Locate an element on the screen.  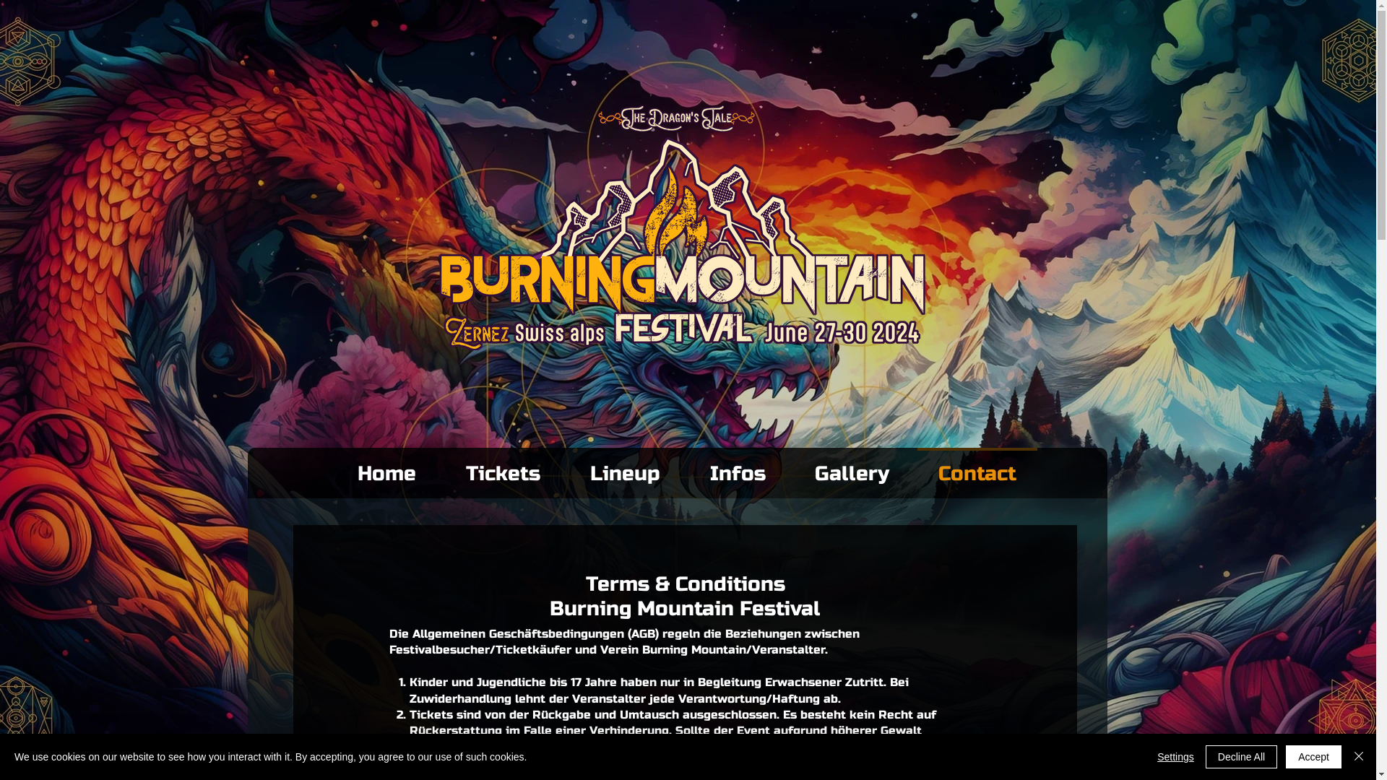
Home is located at coordinates (386, 468).